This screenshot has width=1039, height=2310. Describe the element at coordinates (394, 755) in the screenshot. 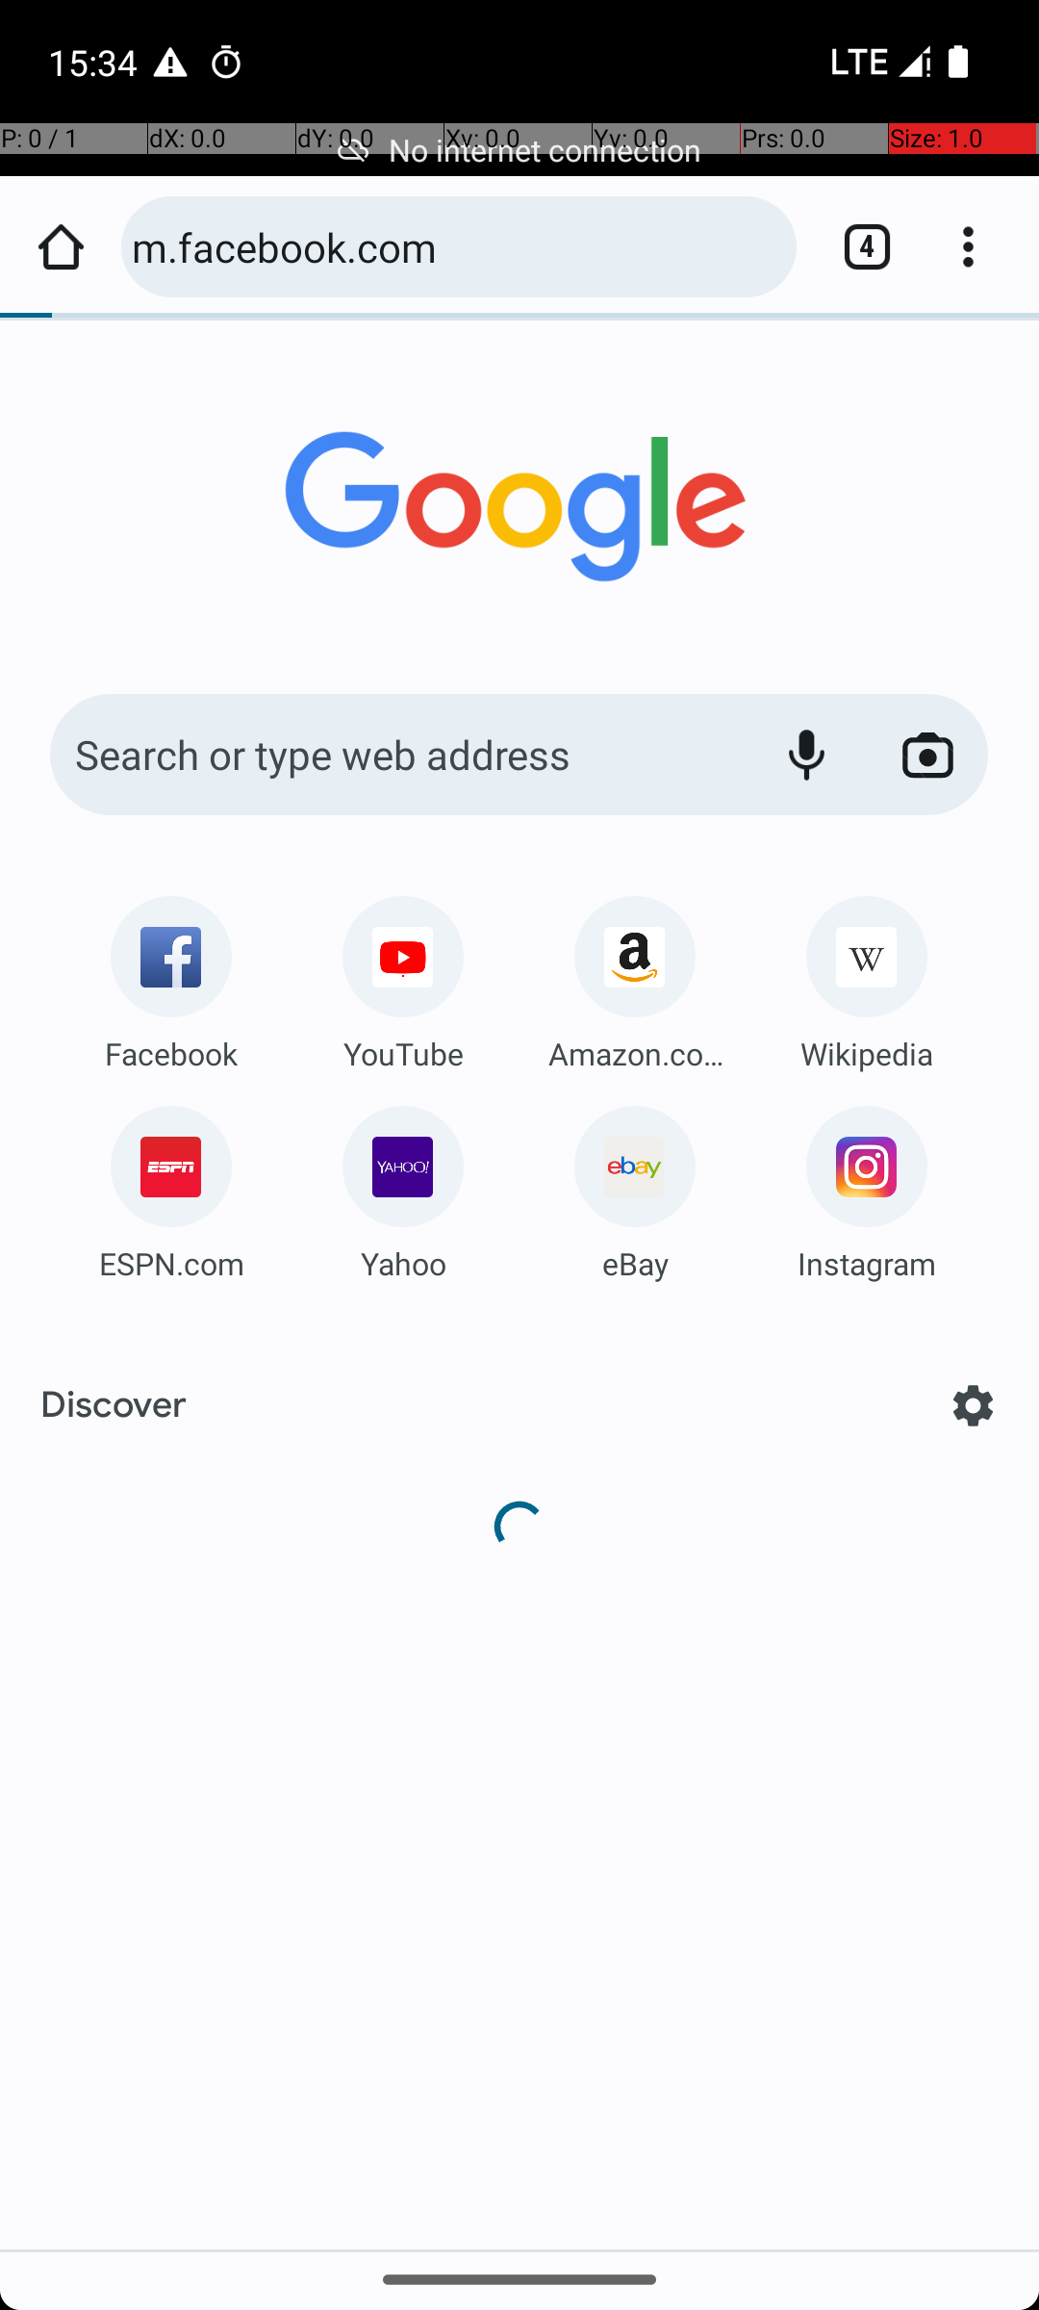

I see `Search or type web address` at that location.